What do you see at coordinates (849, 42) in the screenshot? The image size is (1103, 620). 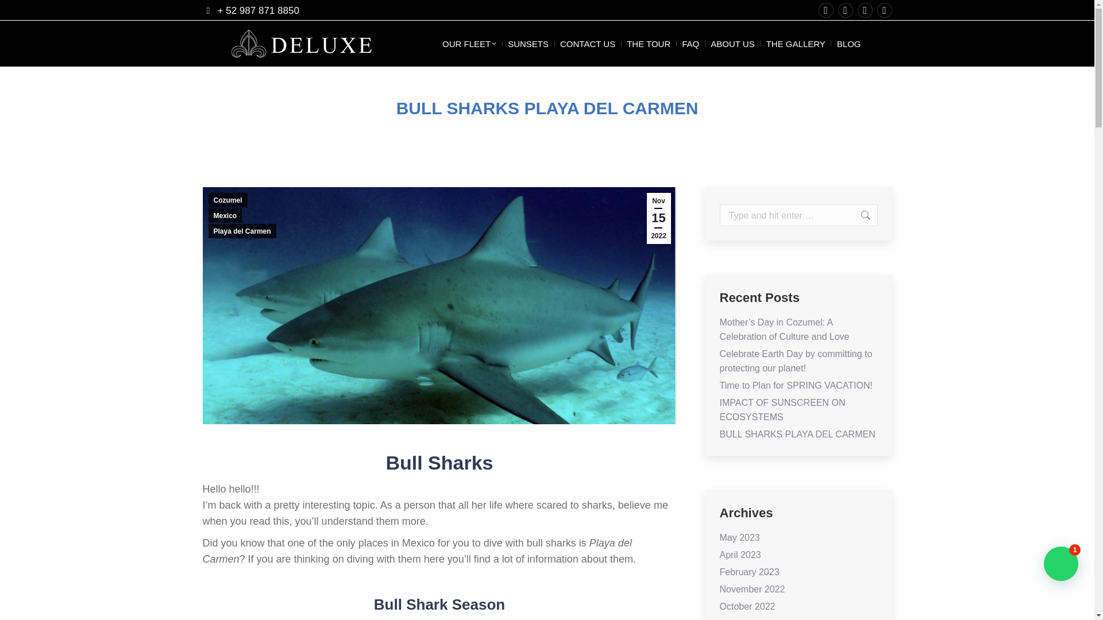 I see `BLOG` at bounding box center [849, 42].